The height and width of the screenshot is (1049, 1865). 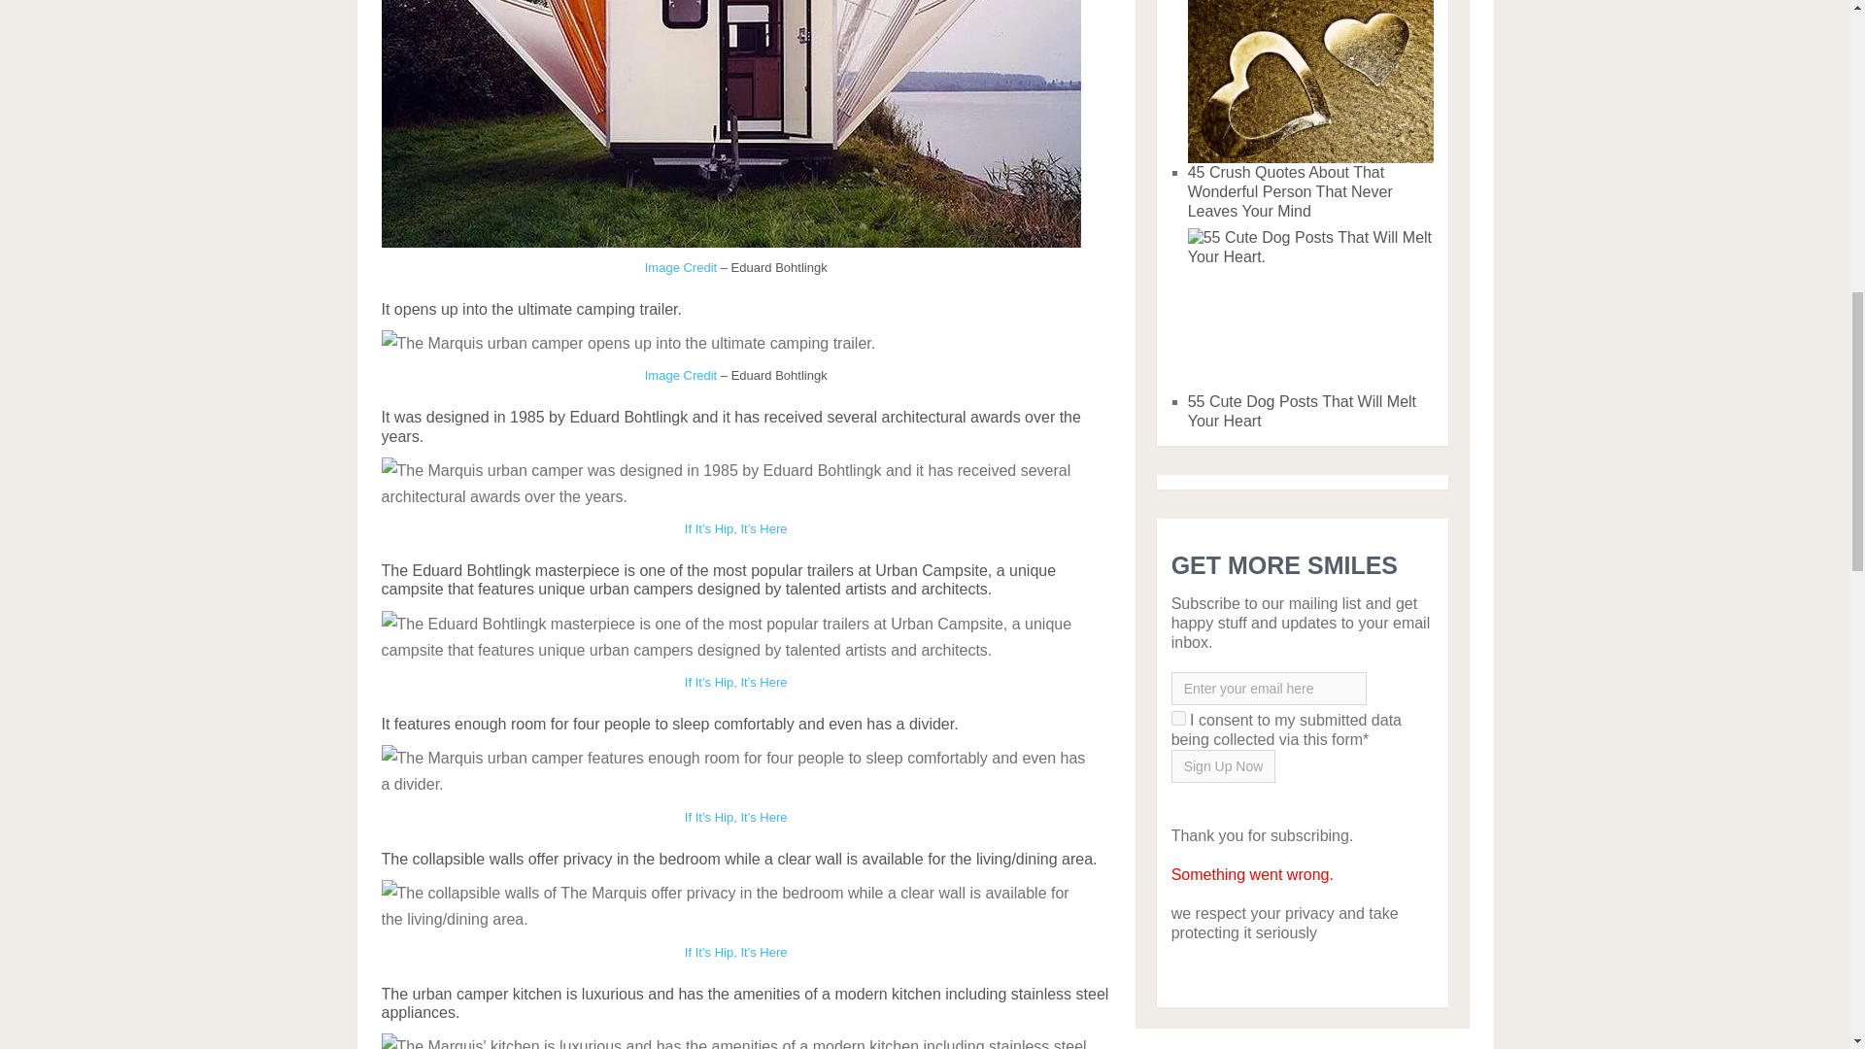 I want to click on Sign Up Now, so click(x=1223, y=765).